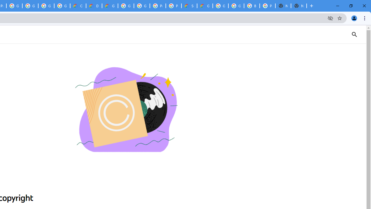 The width and height of the screenshot is (371, 209). I want to click on New Tab, so click(312, 6).